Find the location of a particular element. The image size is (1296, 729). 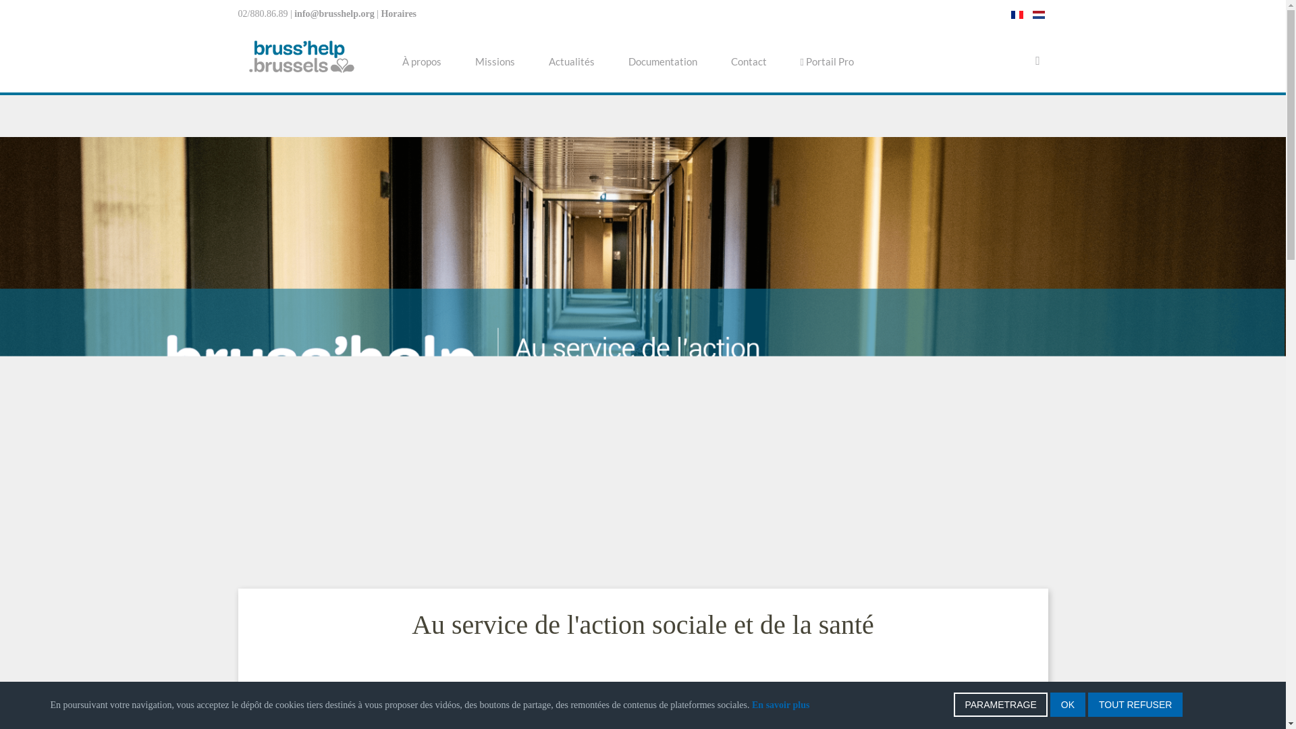

TOUT REFUSER is located at coordinates (1135, 705).